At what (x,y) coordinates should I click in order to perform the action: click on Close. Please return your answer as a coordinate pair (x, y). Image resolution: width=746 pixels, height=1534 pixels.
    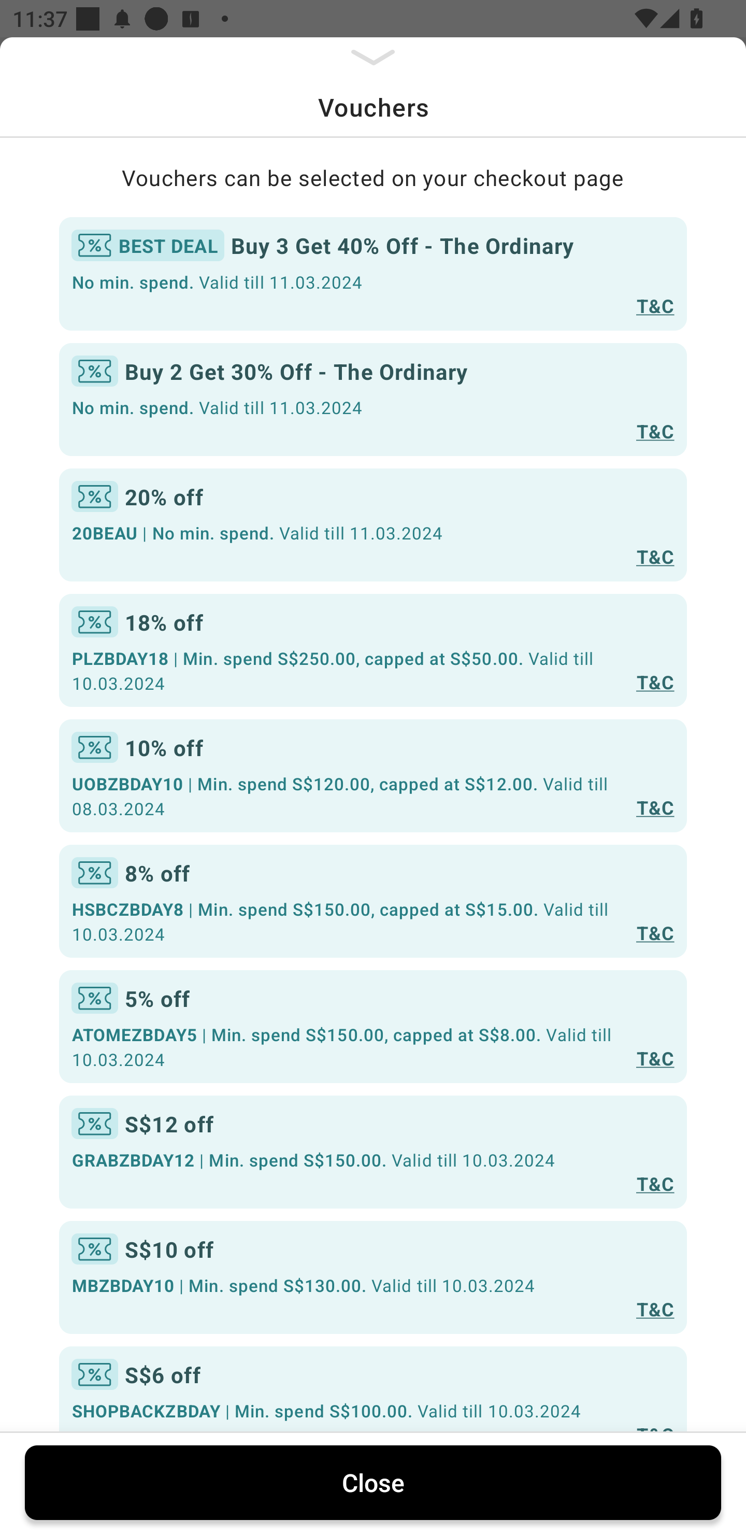
    Looking at the image, I should click on (373, 1482).